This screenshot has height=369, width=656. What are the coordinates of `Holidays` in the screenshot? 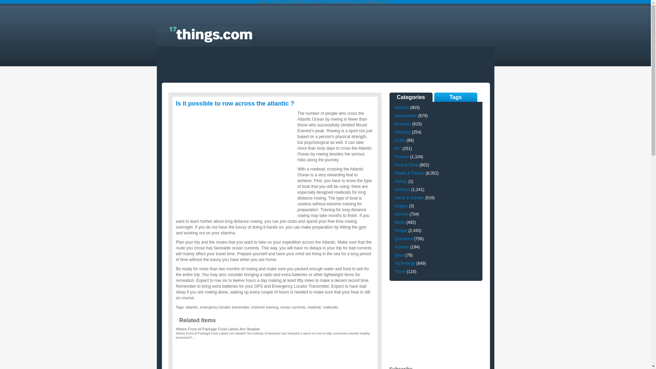 It's located at (402, 190).